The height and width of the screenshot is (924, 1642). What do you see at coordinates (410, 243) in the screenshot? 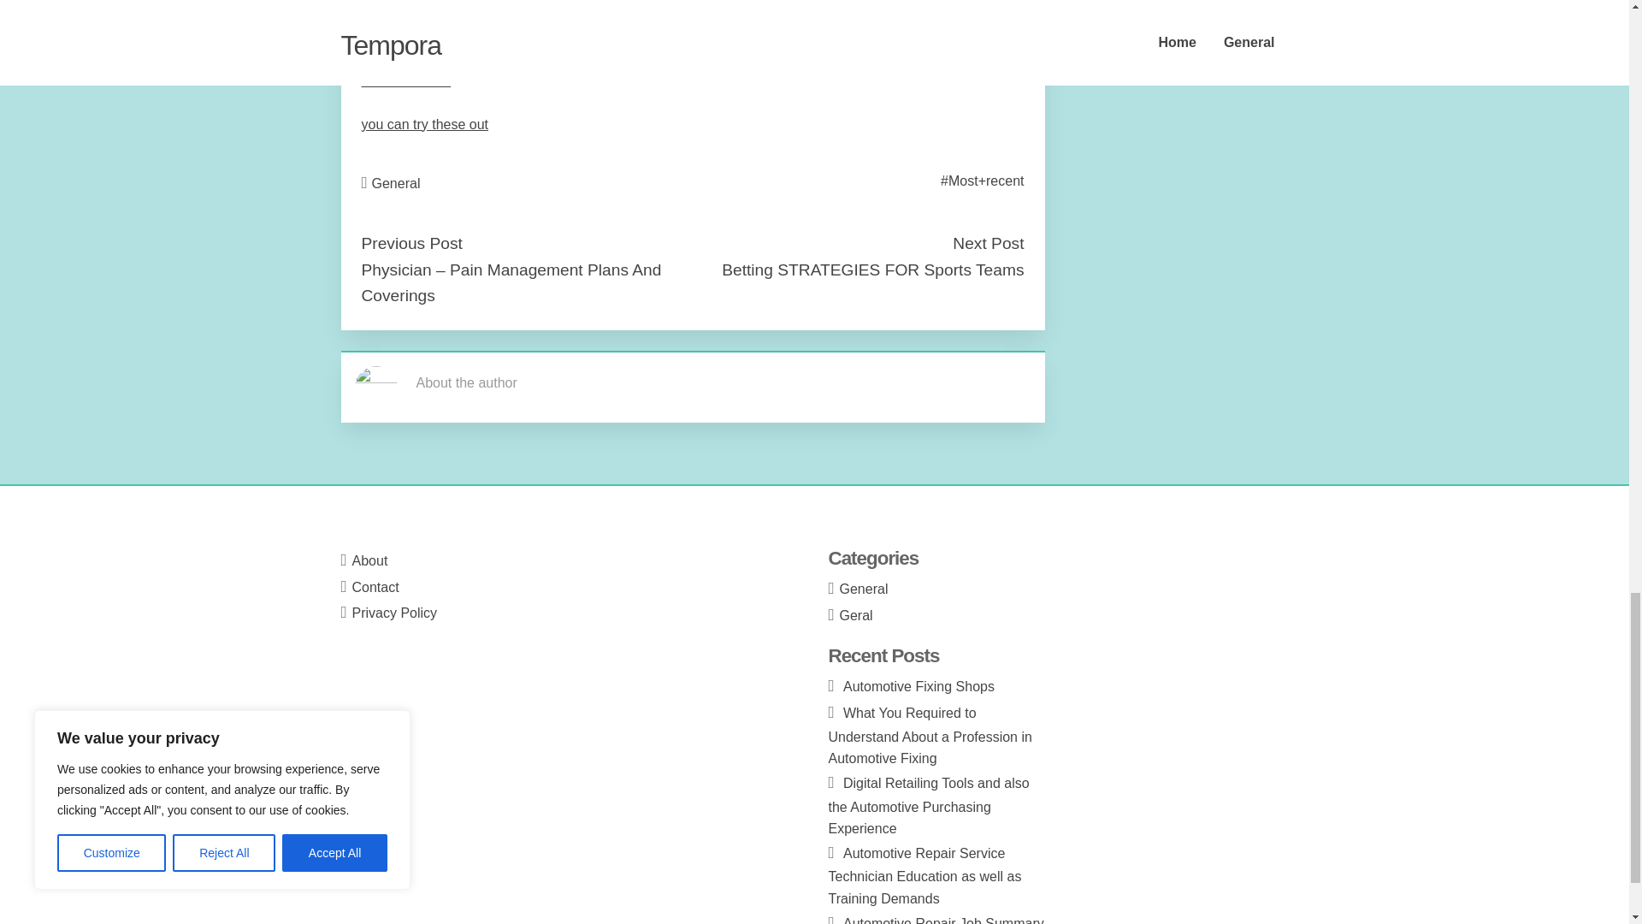
I see `Previous Post` at bounding box center [410, 243].